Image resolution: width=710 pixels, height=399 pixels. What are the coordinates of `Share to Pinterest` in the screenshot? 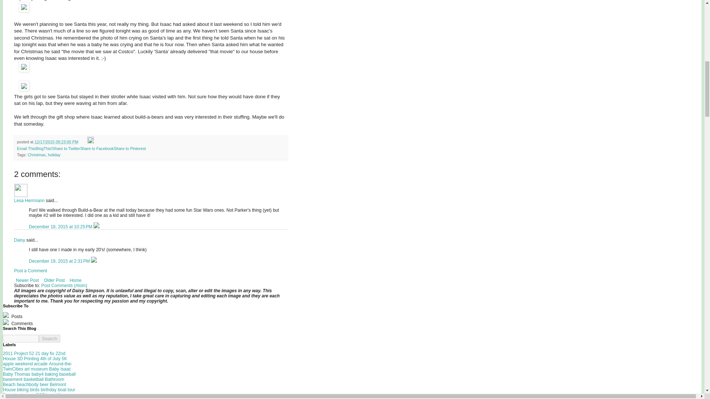 It's located at (129, 149).